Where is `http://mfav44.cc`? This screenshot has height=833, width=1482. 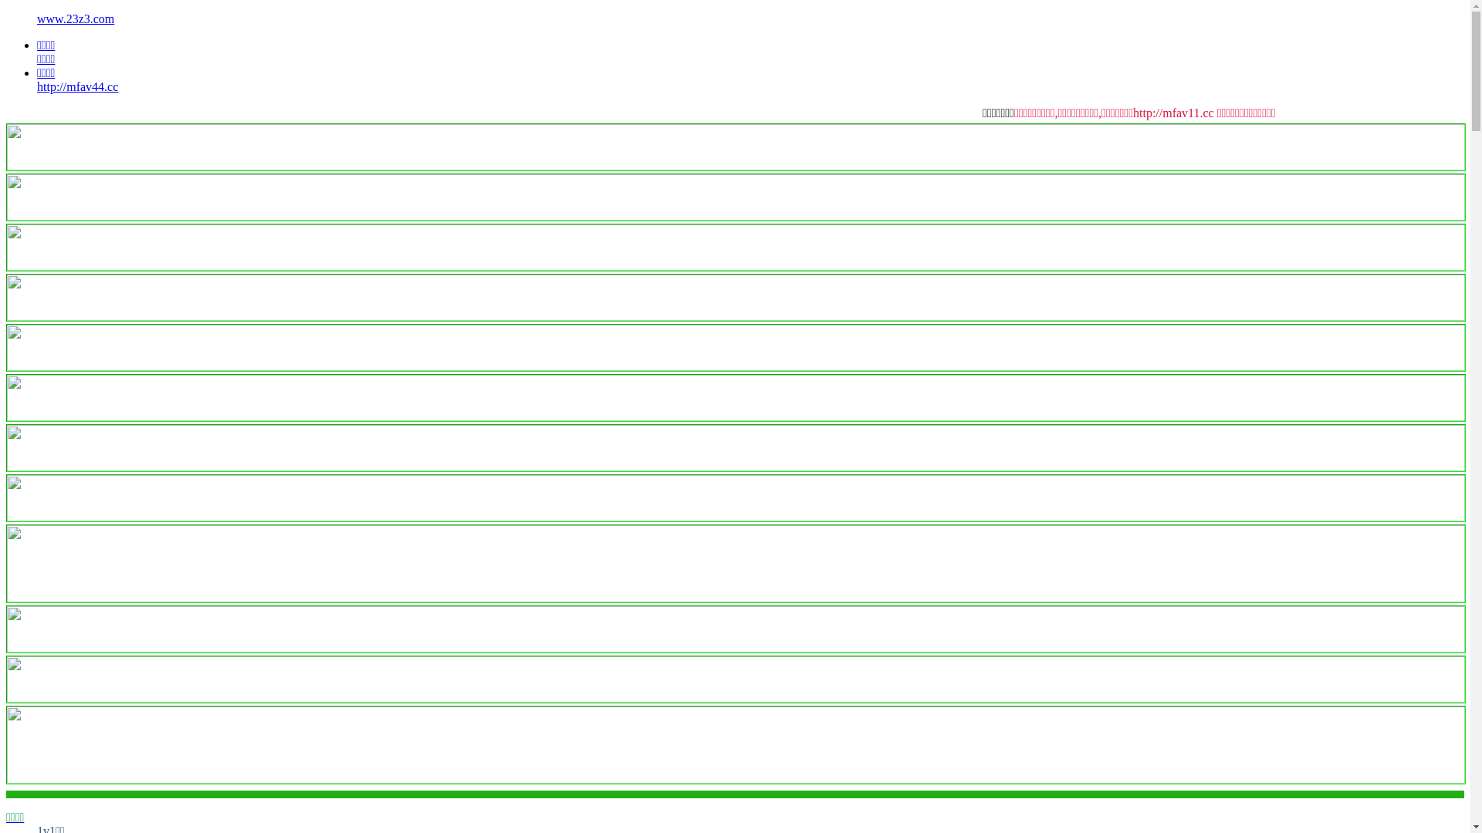
http://mfav44.cc is located at coordinates (77, 86).